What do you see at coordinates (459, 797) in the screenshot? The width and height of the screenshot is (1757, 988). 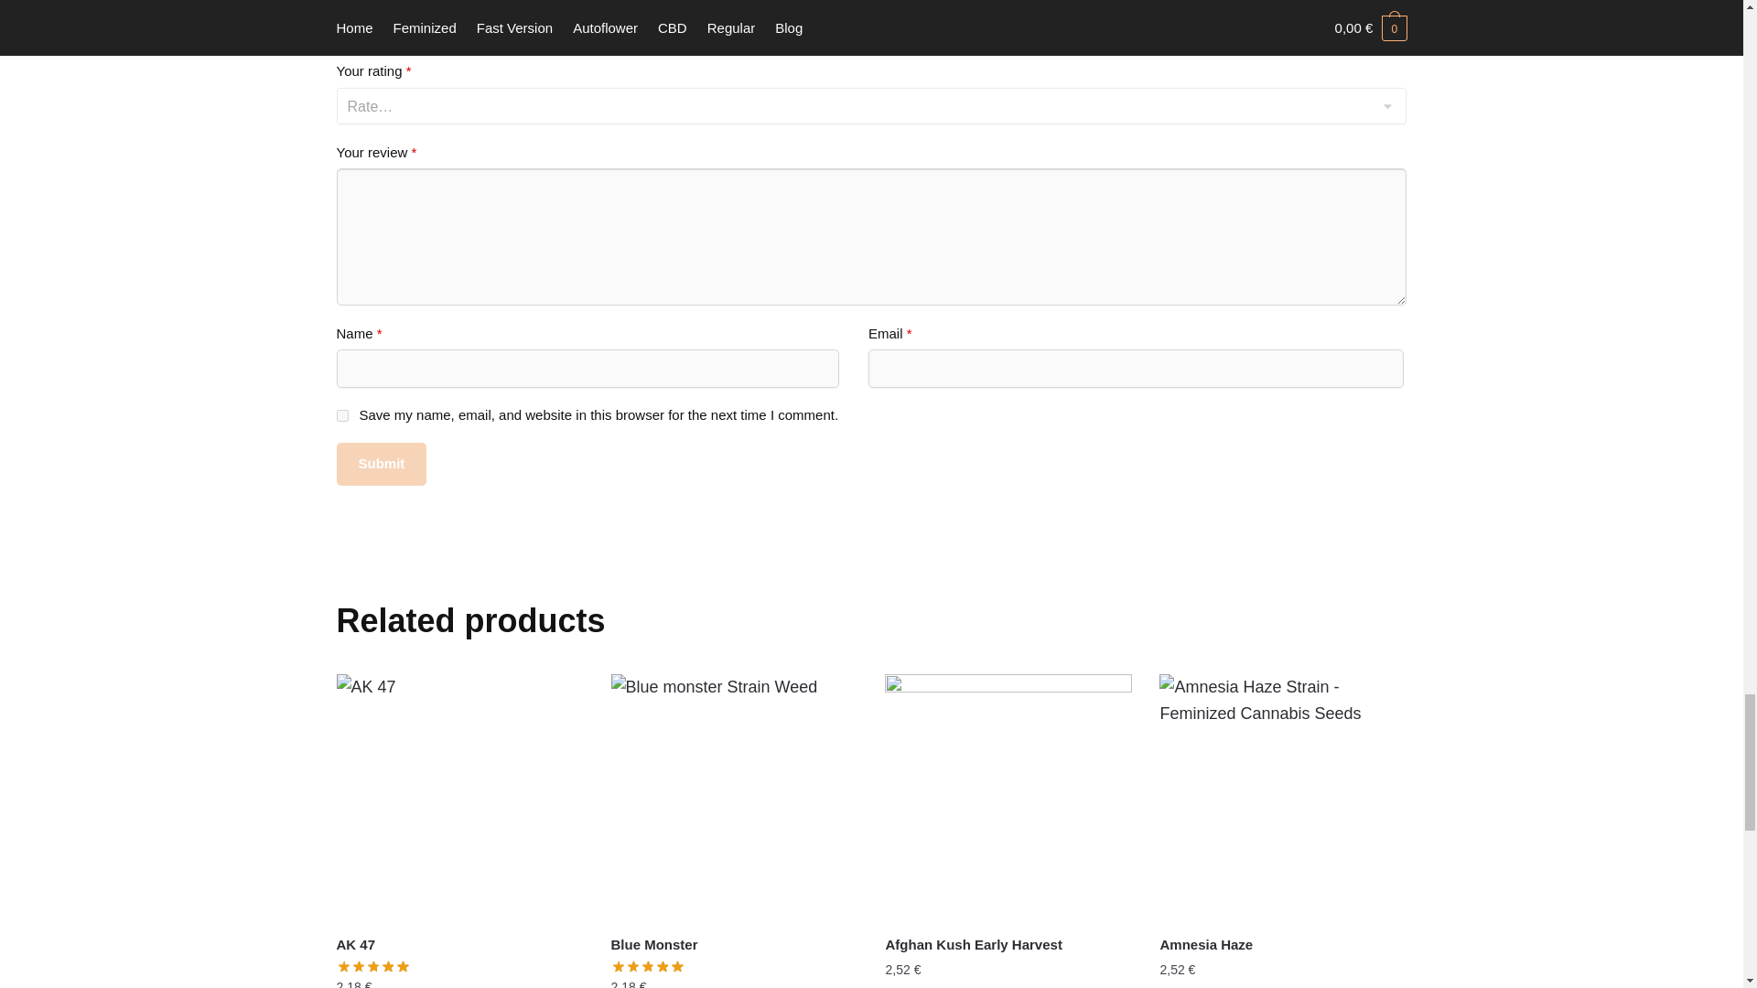 I see `AK 47` at bounding box center [459, 797].